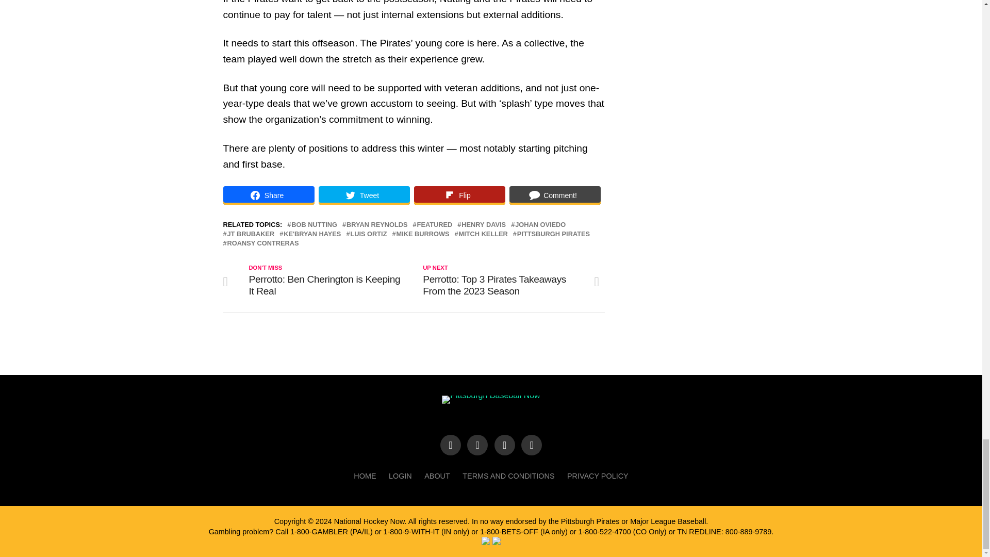 The width and height of the screenshot is (990, 557). I want to click on Share on Tweet, so click(364, 195).